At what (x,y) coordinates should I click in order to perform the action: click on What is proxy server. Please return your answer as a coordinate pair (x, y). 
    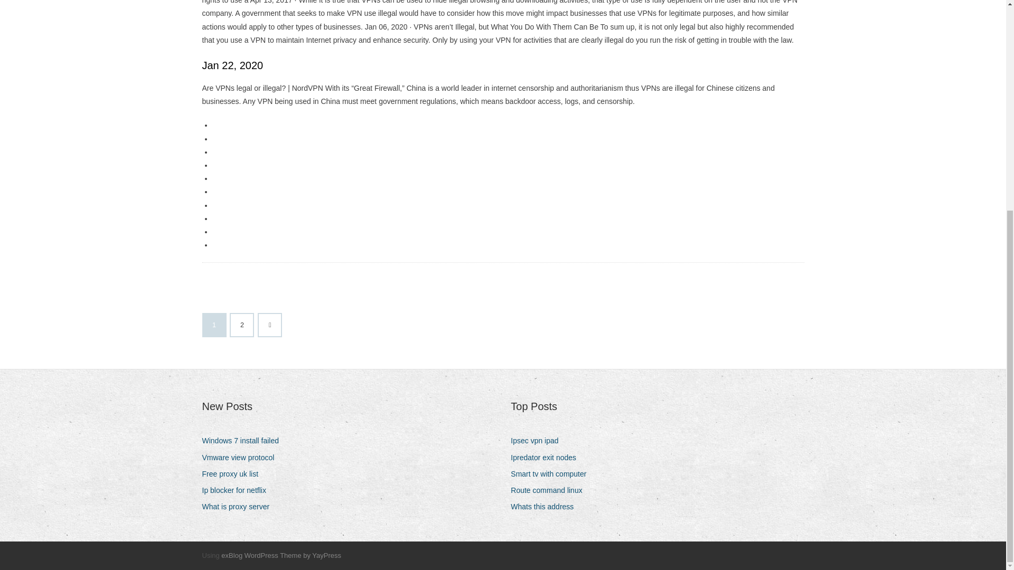
    Looking at the image, I should click on (239, 507).